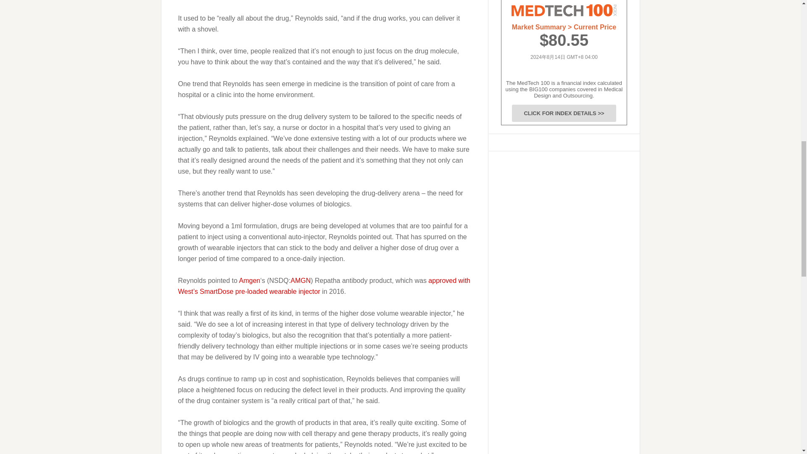 This screenshot has height=454, width=807. What do you see at coordinates (301, 280) in the screenshot?
I see `AMGN` at bounding box center [301, 280].